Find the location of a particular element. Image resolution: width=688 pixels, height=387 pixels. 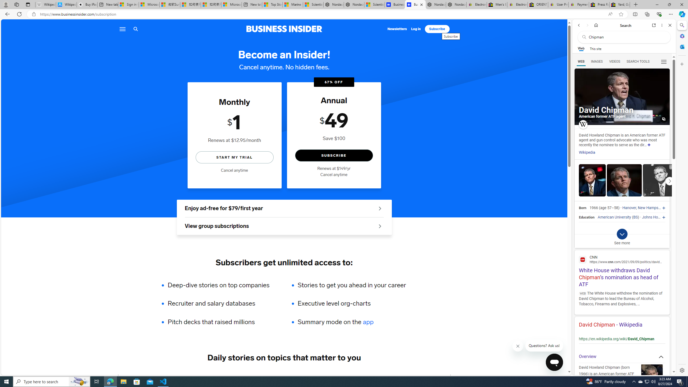

Class: sc-1uf0igr-1 fjHZYk is located at coordinates (518, 346).